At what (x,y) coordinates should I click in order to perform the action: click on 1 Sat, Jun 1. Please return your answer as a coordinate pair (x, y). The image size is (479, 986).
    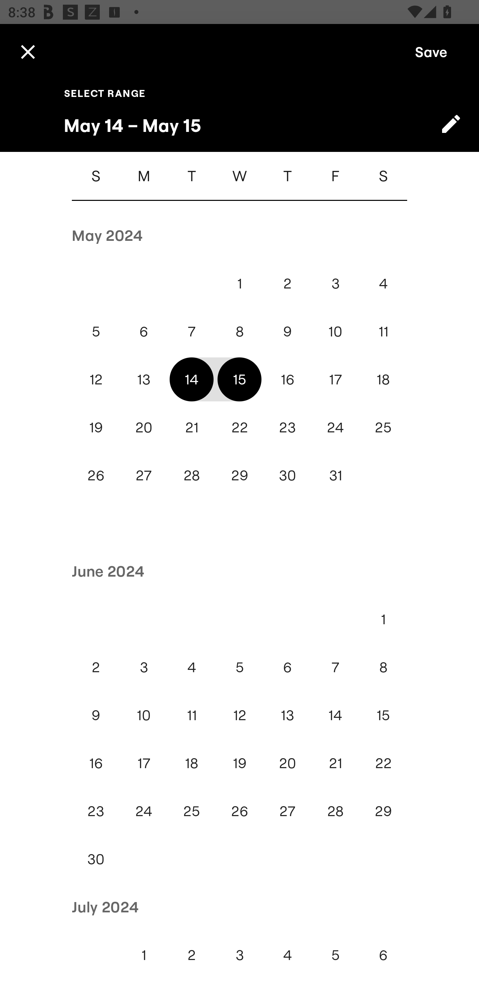
    Looking at the image, I should click on (383, 619).